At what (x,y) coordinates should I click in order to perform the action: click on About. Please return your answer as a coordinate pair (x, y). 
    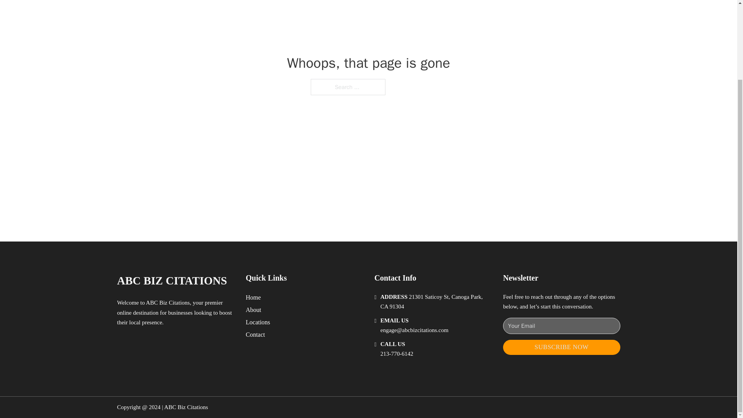
    Looking at the image, I should click on (253, 310).